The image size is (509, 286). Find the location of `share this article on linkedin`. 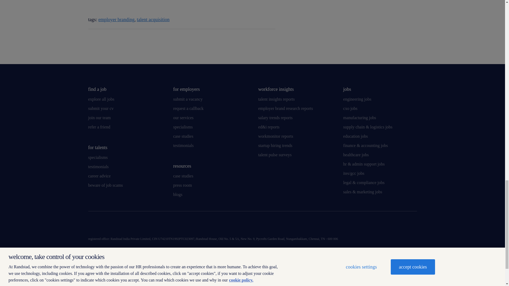

share this article on linkedin is located at coordinates (243, 39).